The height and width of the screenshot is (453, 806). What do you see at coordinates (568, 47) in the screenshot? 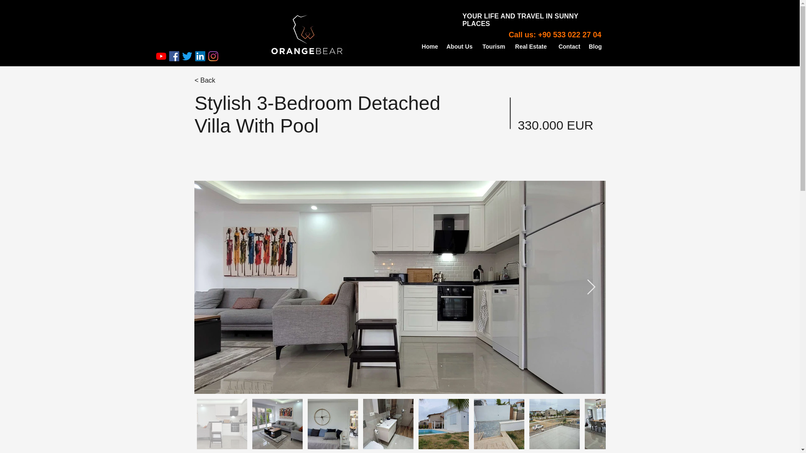
I see `Contact` at bounding box center [568, 47].